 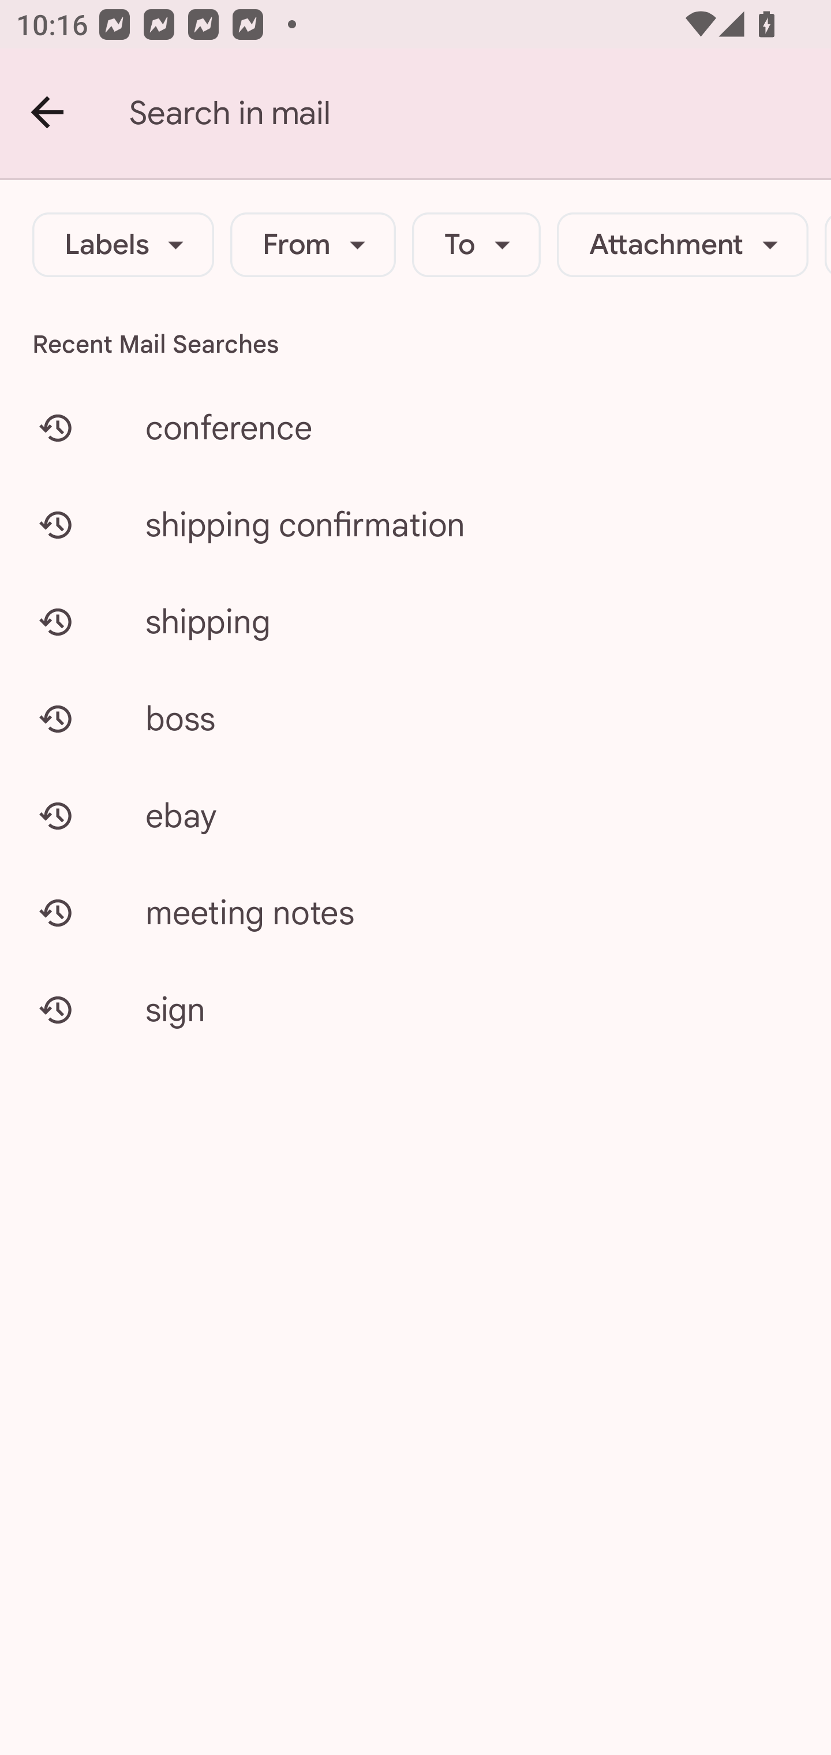 I want to click on boss Suggestion: boss, so click(x=415, y=718).